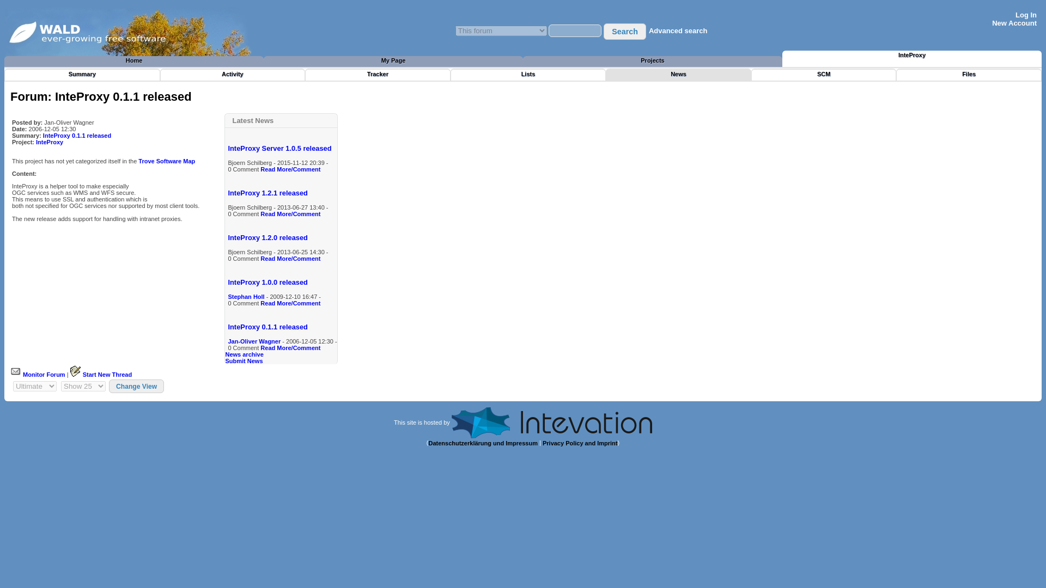  Describe the element at coordinates (824, 75) in the screenshot. I see `SCM` at that location.